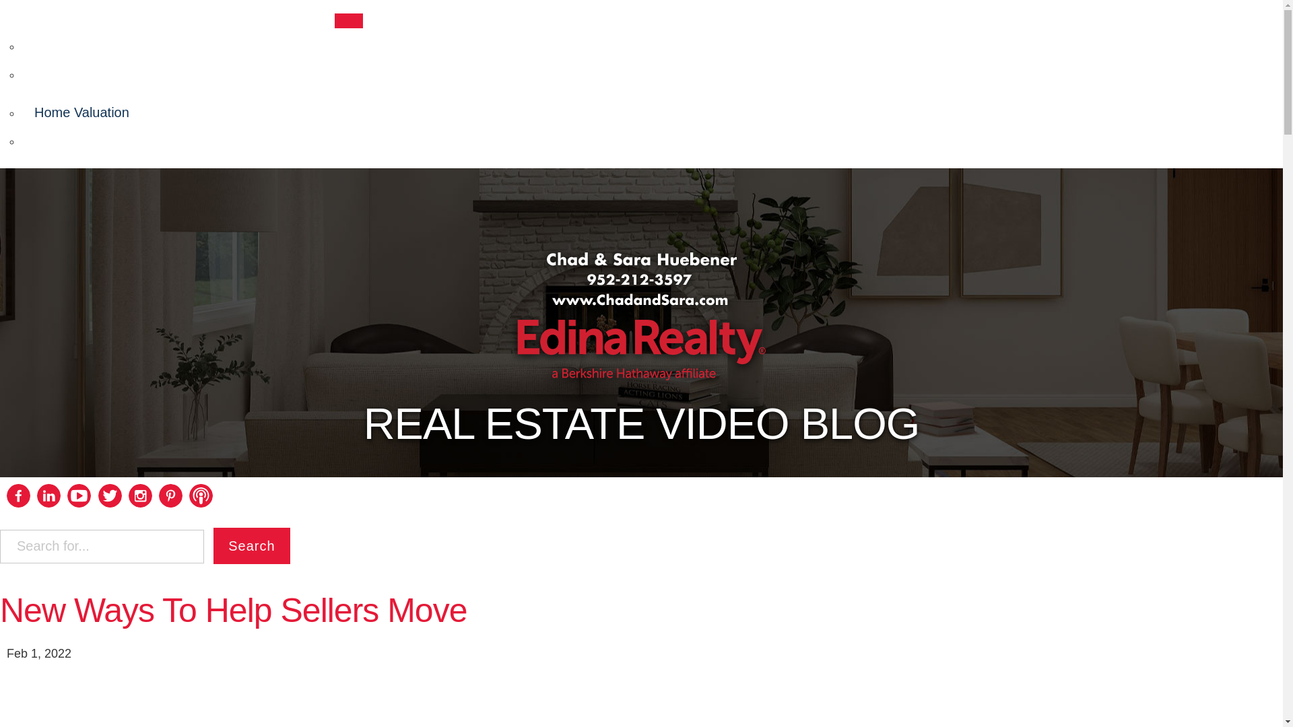  I want to click on Contact, so click(55, 71).